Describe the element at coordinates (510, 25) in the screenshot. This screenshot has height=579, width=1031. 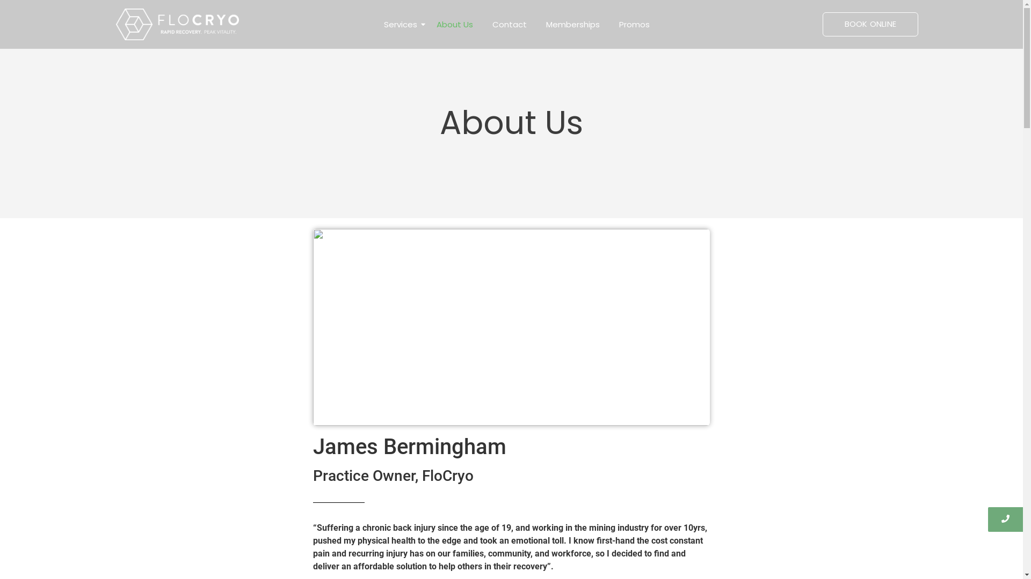
I see `Contact` at that location.